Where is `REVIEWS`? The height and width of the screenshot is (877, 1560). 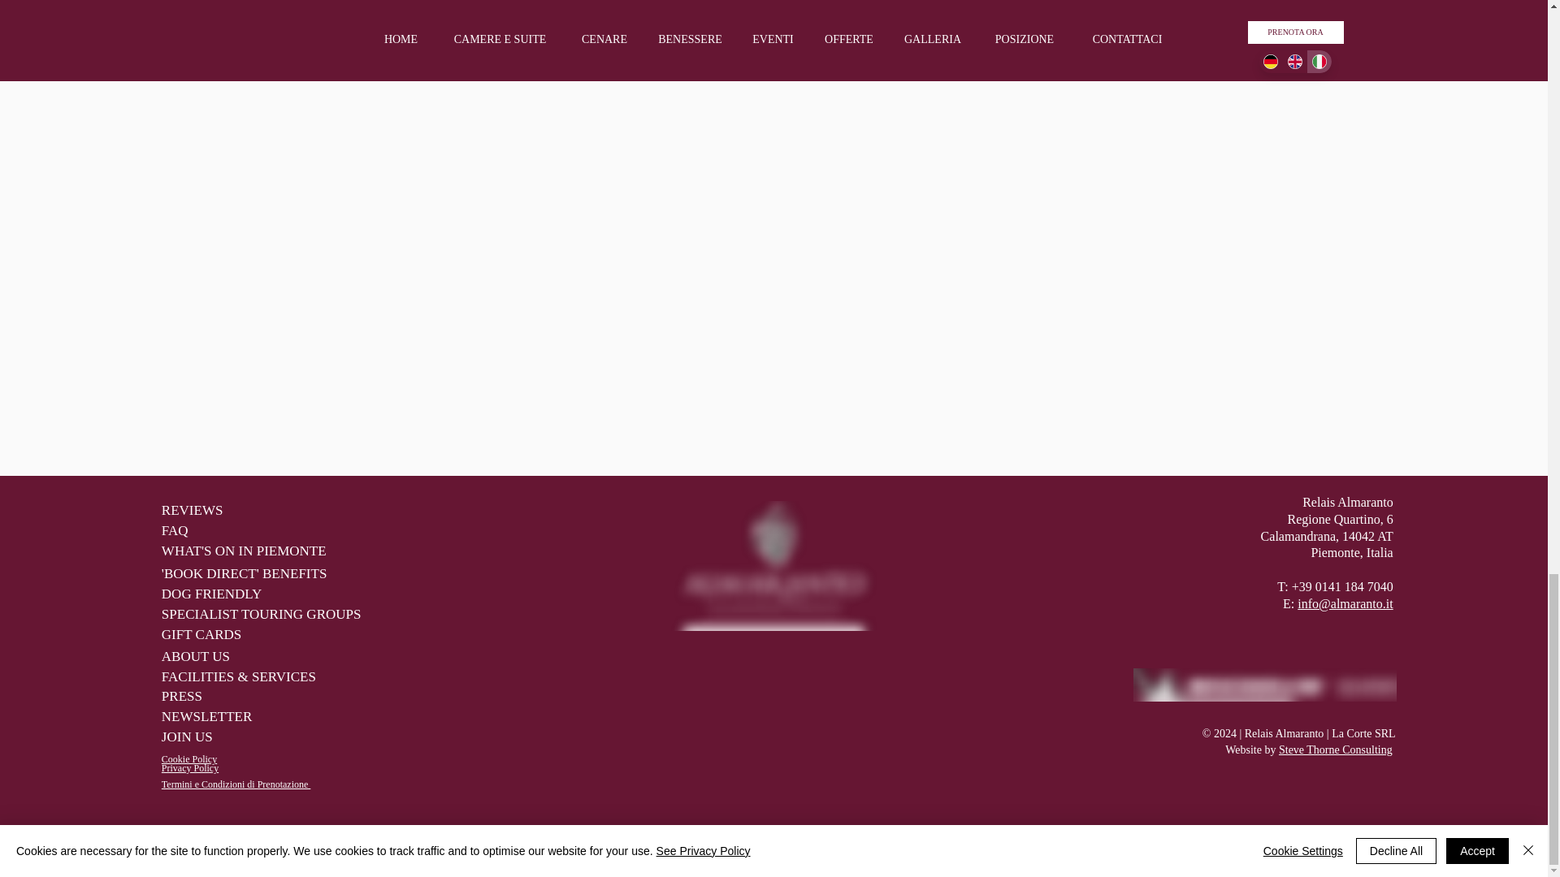
REVIEWS is located at coordinates (270, 510).